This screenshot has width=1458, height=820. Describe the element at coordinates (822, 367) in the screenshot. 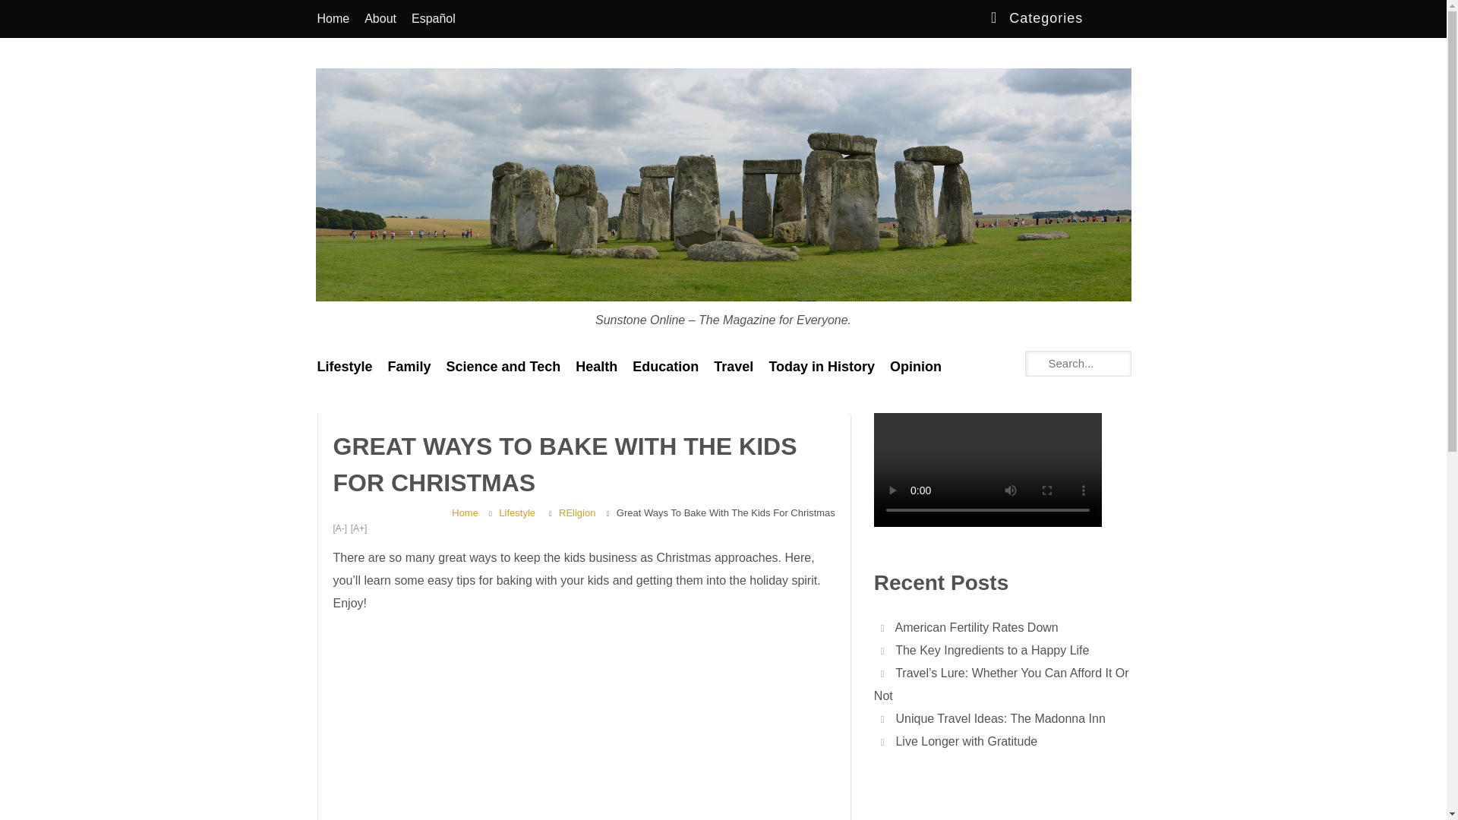

I see `Today in History` at that location.